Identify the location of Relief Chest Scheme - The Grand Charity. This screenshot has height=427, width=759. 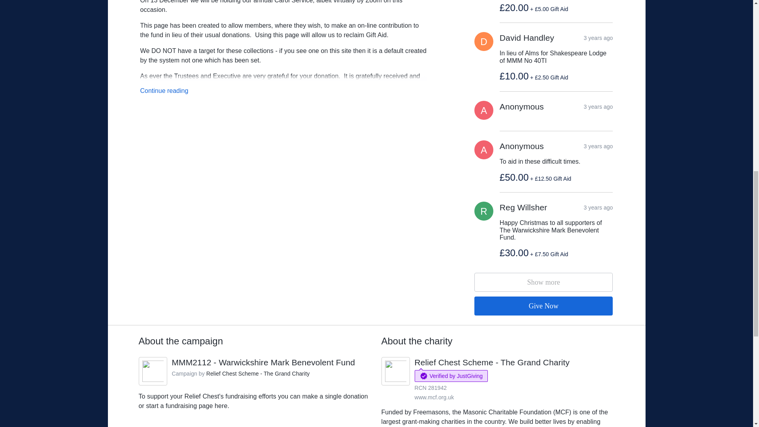
(492, 362).